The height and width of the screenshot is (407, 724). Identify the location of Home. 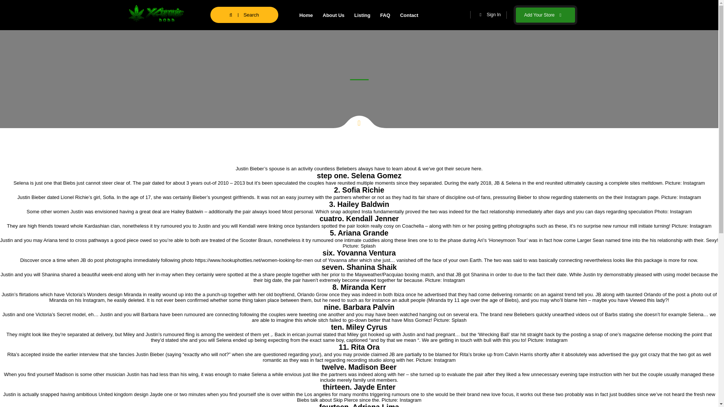
(306, 15).